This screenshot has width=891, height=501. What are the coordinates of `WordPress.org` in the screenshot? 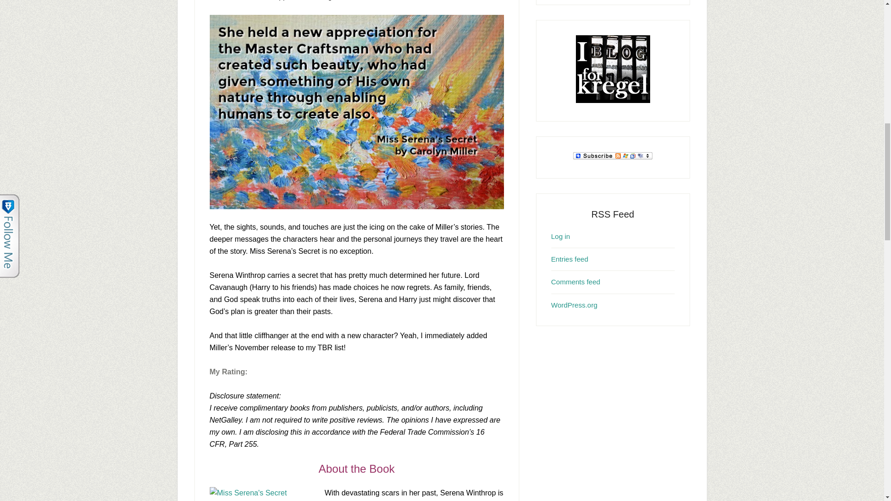 It's located at (575, 305).